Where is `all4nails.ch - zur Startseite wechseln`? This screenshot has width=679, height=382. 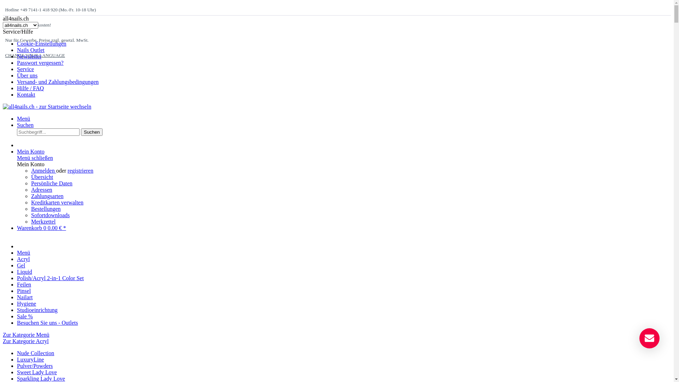
all4nails.ch - zur Startseite wechseln is located at coordinates (47, 107).